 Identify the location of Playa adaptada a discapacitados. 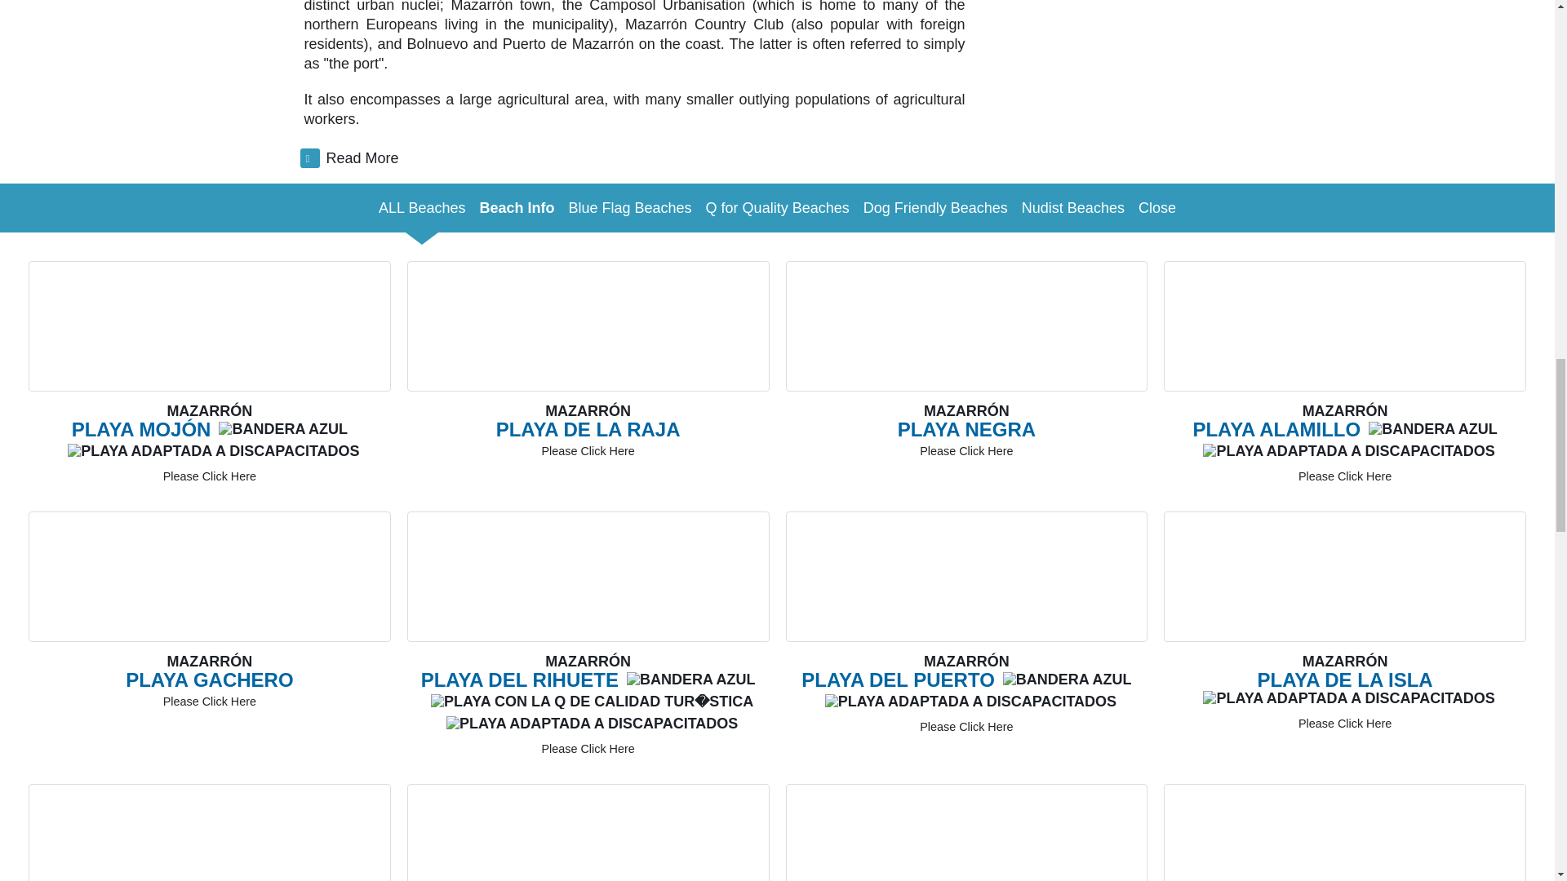
(1348, 450).